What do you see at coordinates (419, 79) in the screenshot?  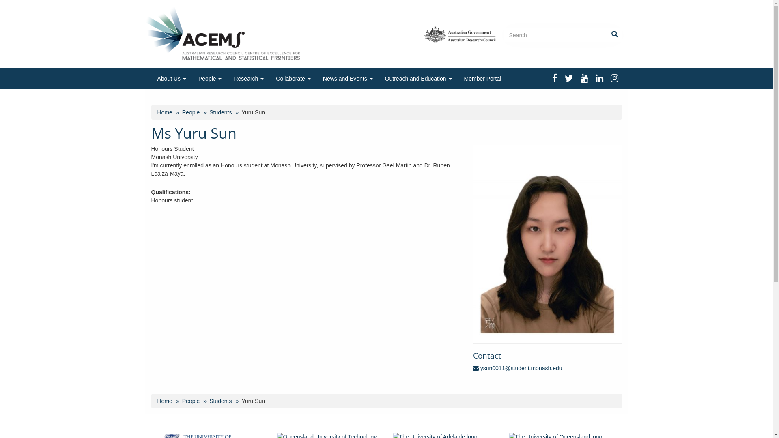 I see `Outreach and Education` at bounding box center [419, 79].